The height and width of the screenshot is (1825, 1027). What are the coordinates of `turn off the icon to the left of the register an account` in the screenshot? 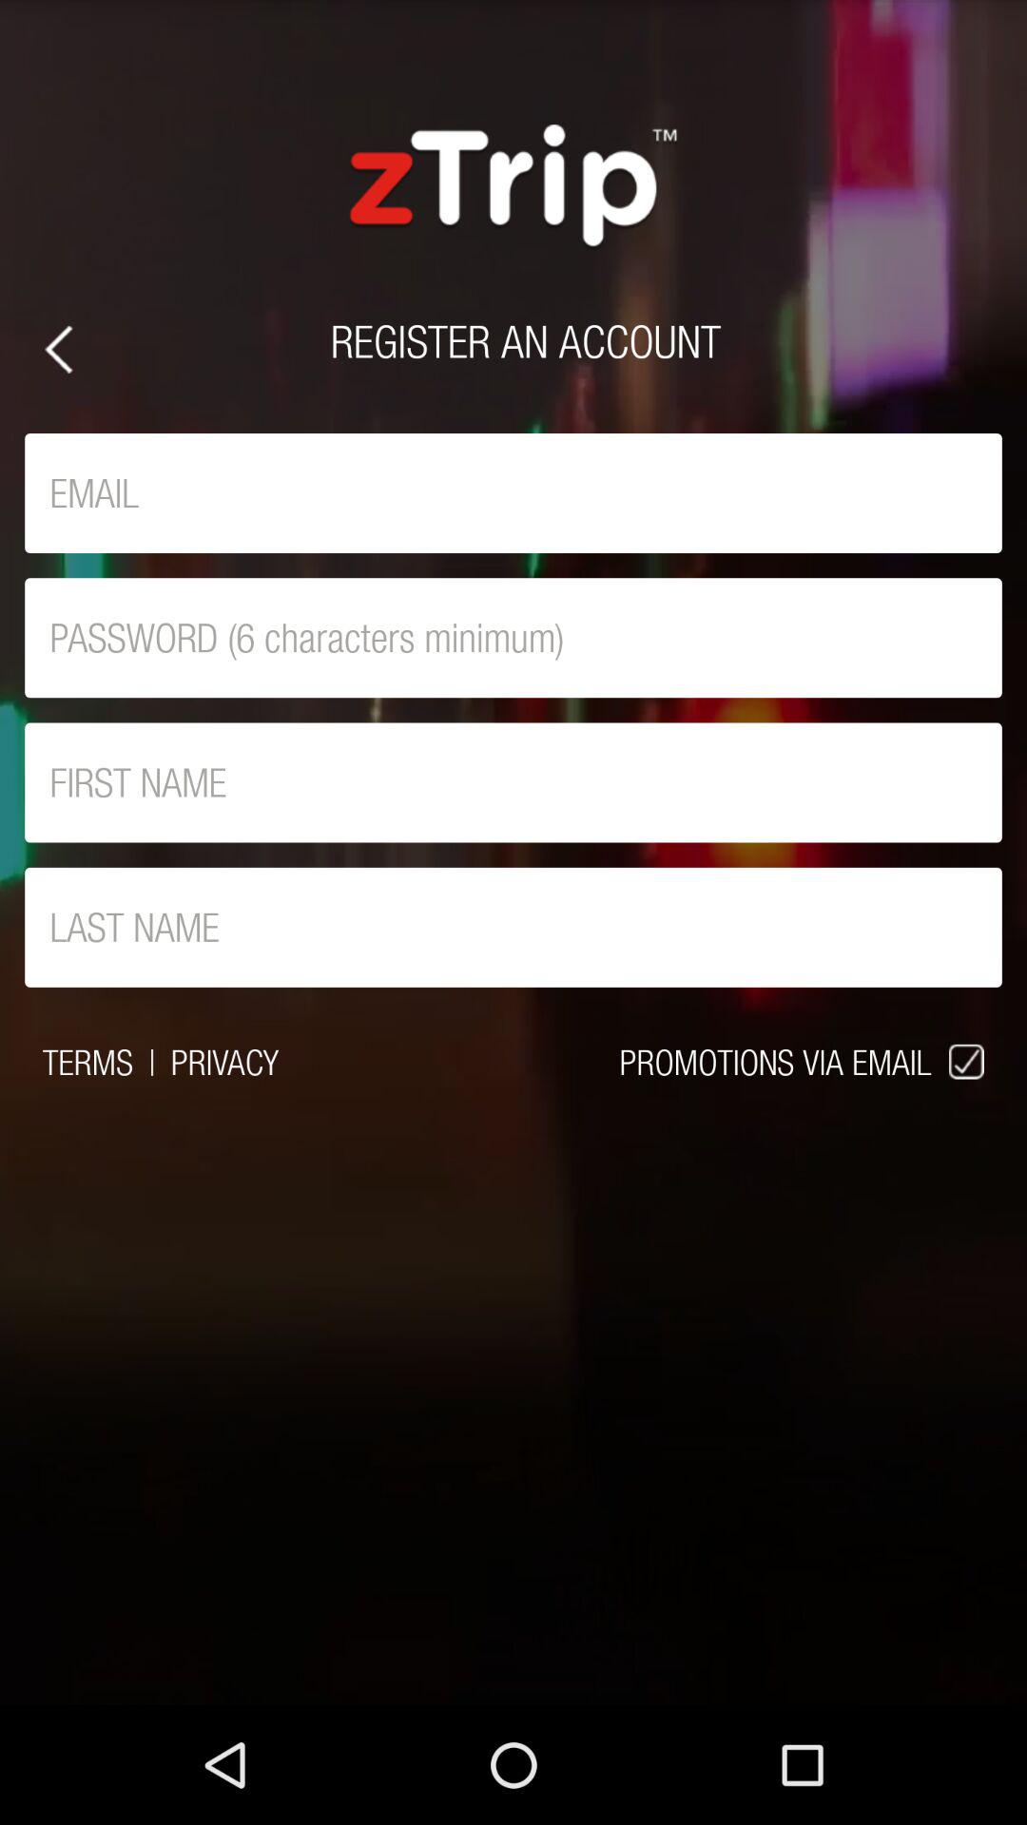 It's located at (59, 350).